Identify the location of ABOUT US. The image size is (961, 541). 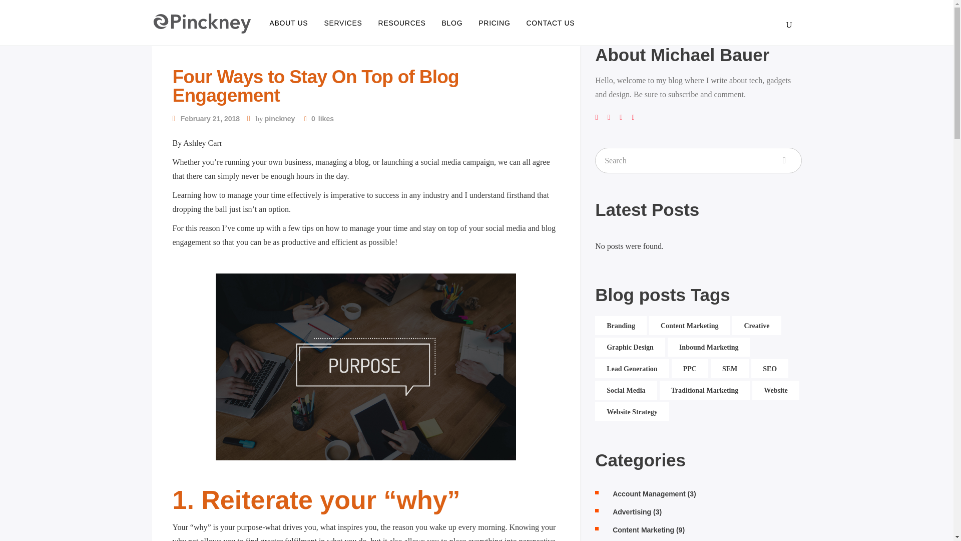
(288, 23).